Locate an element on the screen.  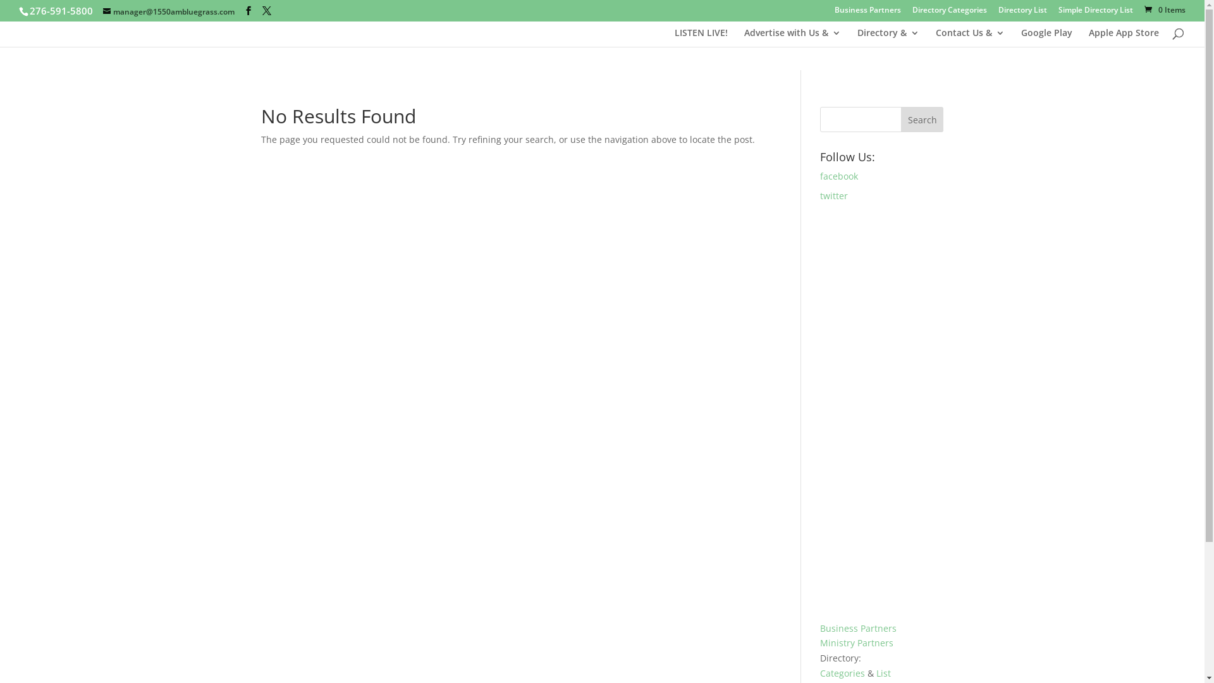
Advertise with Us & is located at coordinates (793, 38).